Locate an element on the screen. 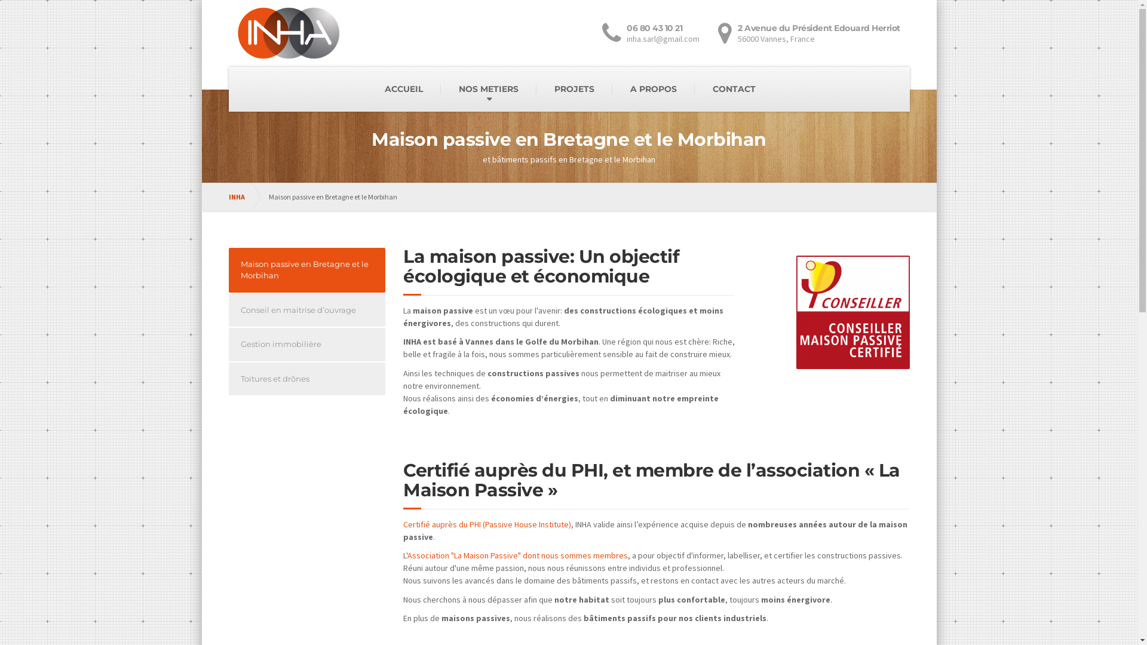  INHA is located at coordinates (243, 197).